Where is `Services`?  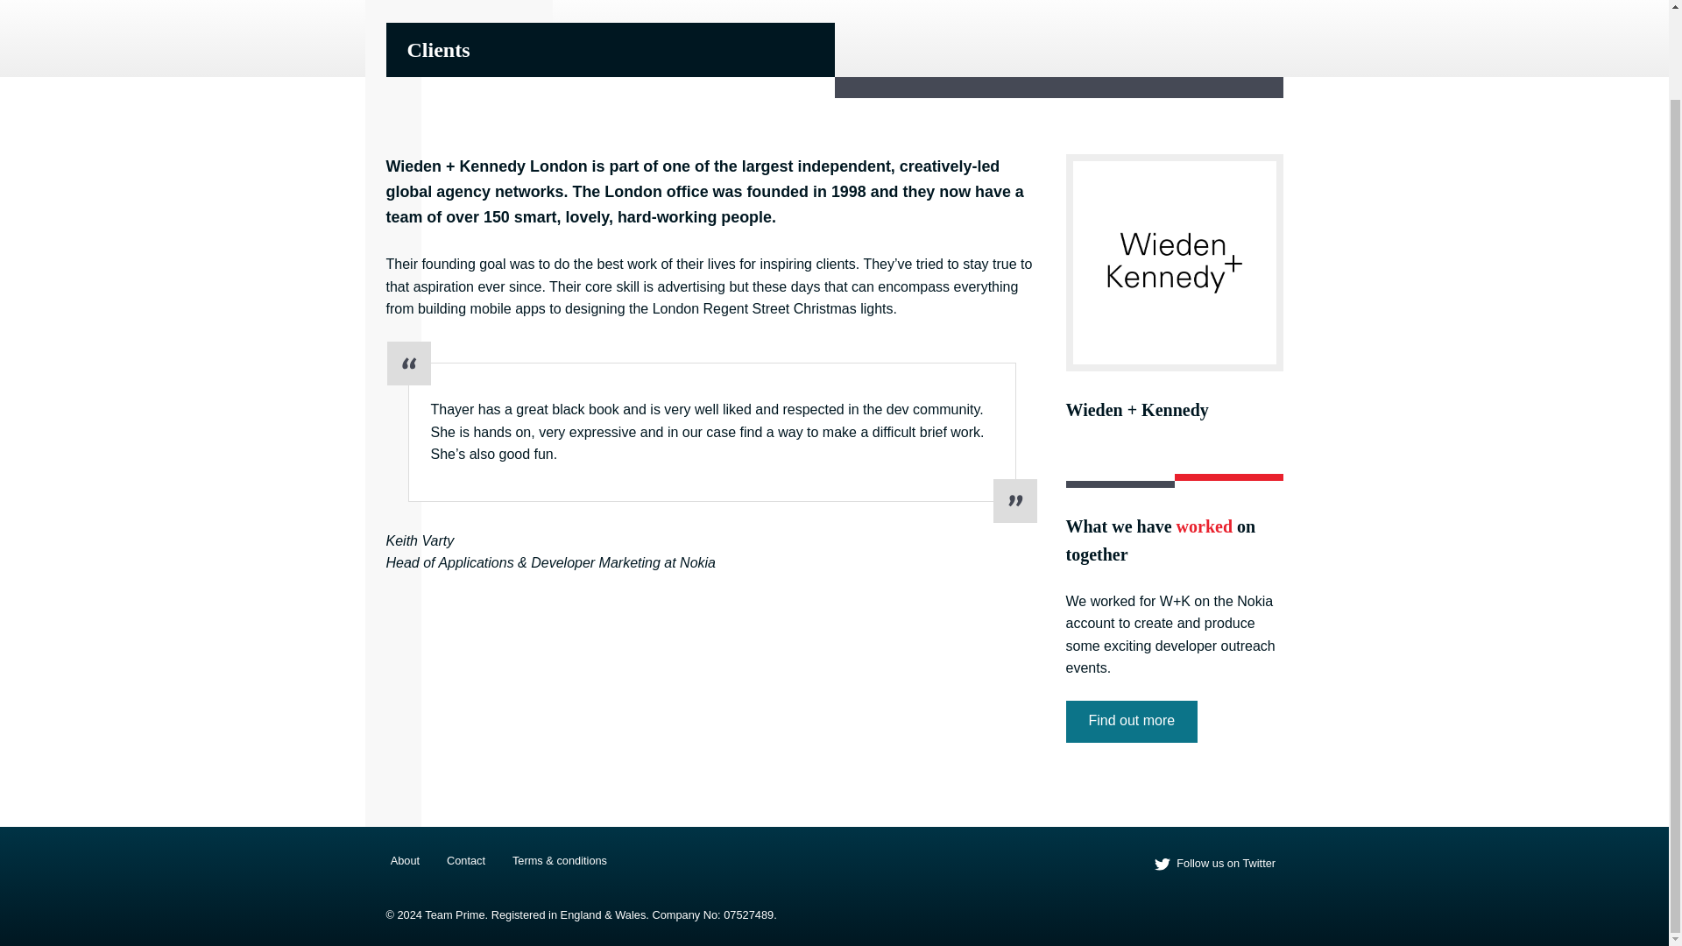 Services is located at coordinates (978, 8).